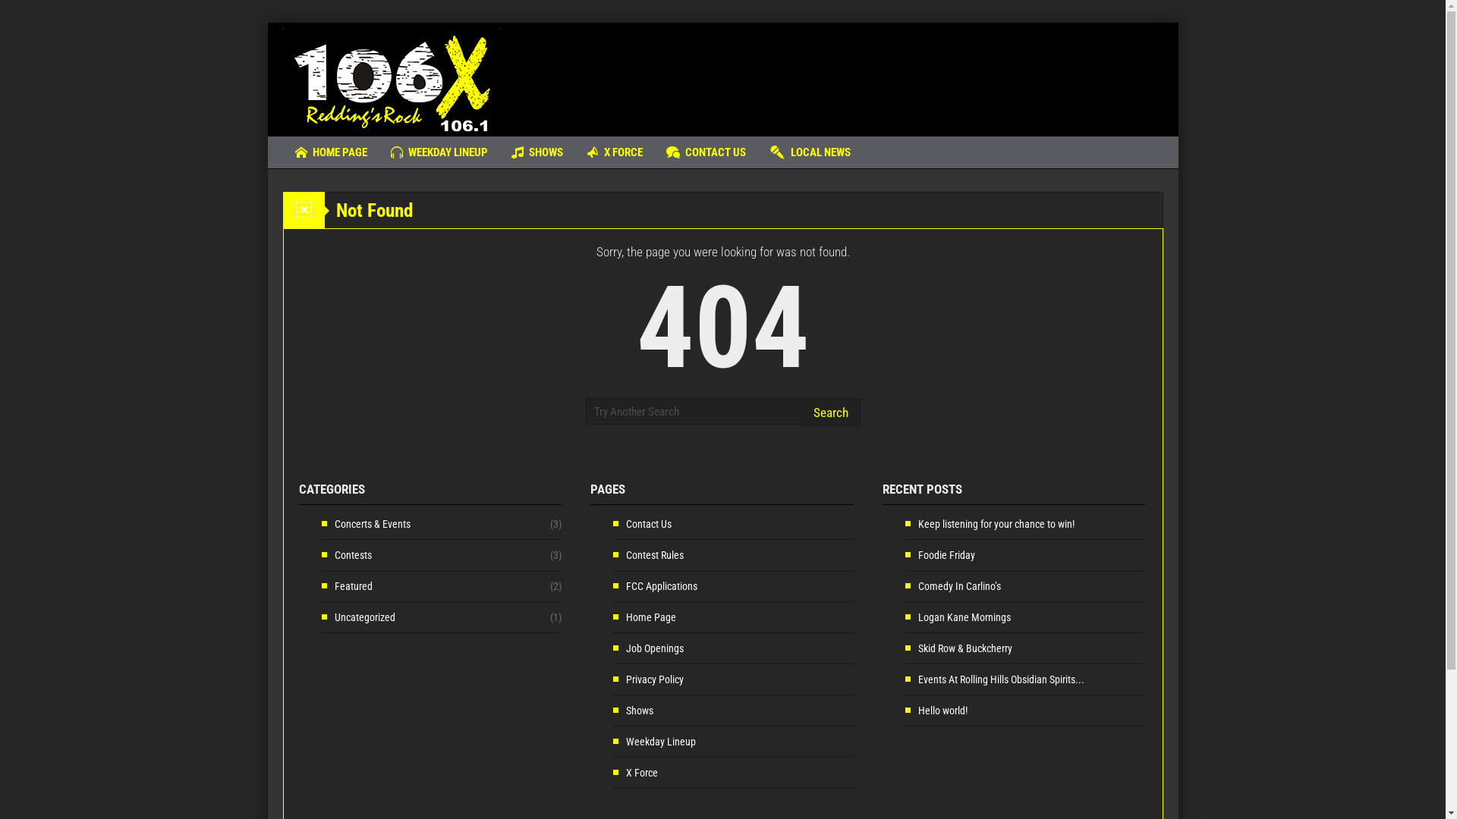  What do you see at coordinates (886, 72) in the screenshot?
I see `Advertisement` at bounding box center [886, 72].